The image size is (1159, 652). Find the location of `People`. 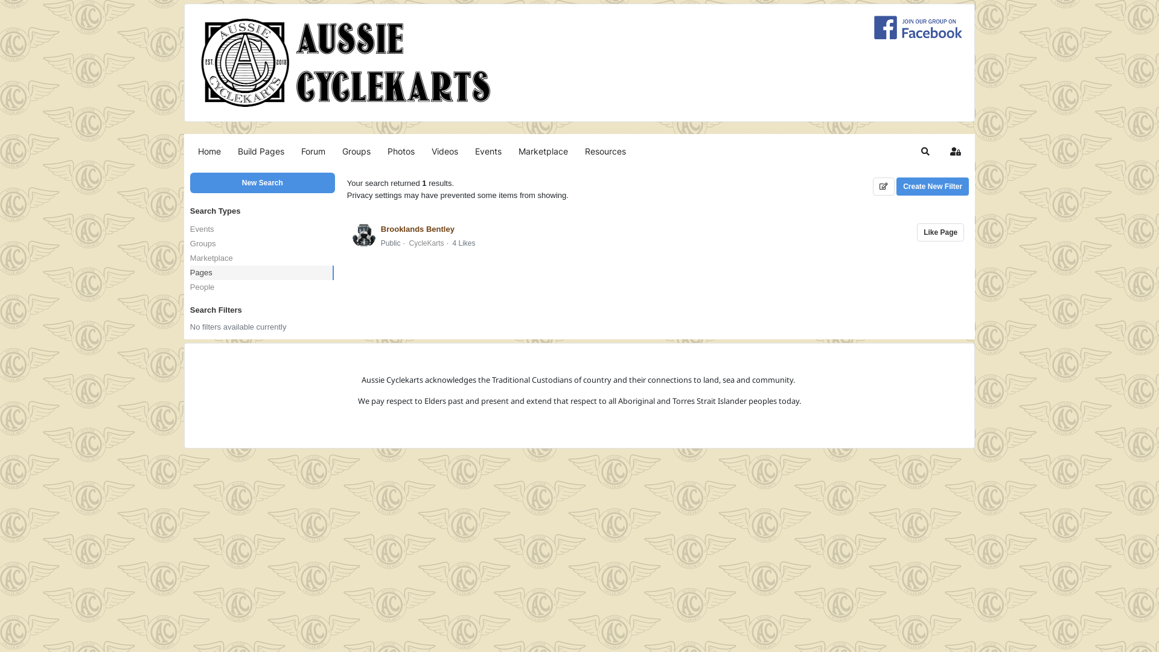

People is located at coordinates (262, 287).